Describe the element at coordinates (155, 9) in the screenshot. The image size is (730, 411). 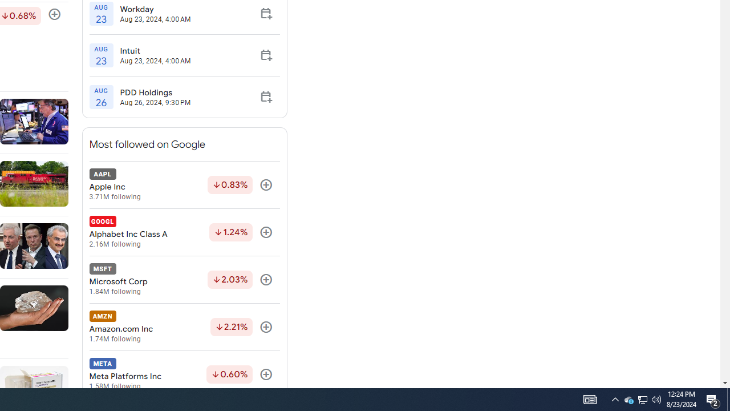
I see `Workday` at that location.